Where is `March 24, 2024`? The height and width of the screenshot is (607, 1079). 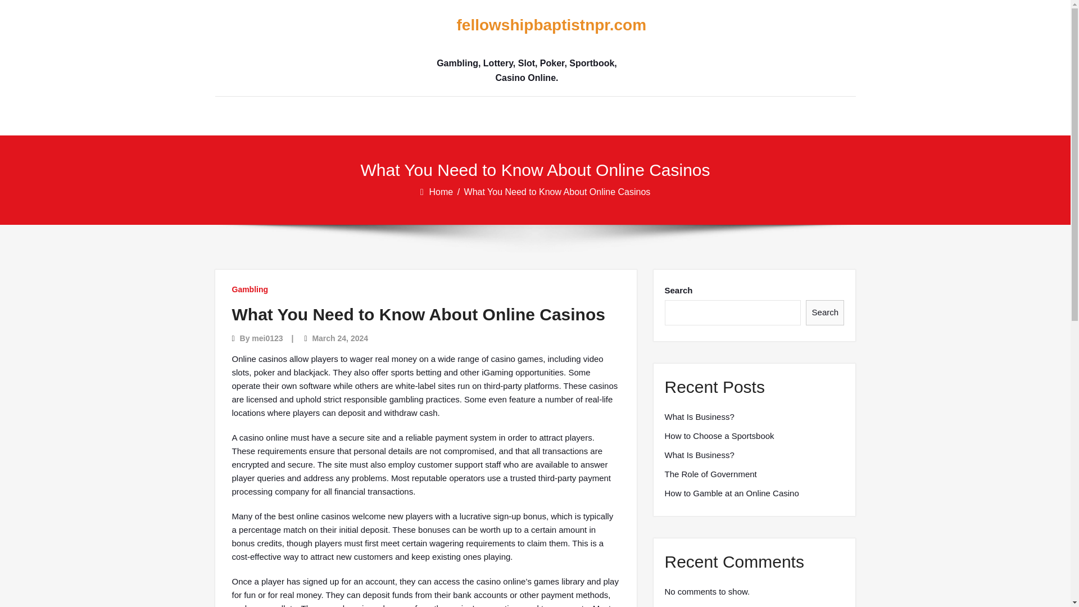 March 24, 2024 is located at coordinates (339, 338).